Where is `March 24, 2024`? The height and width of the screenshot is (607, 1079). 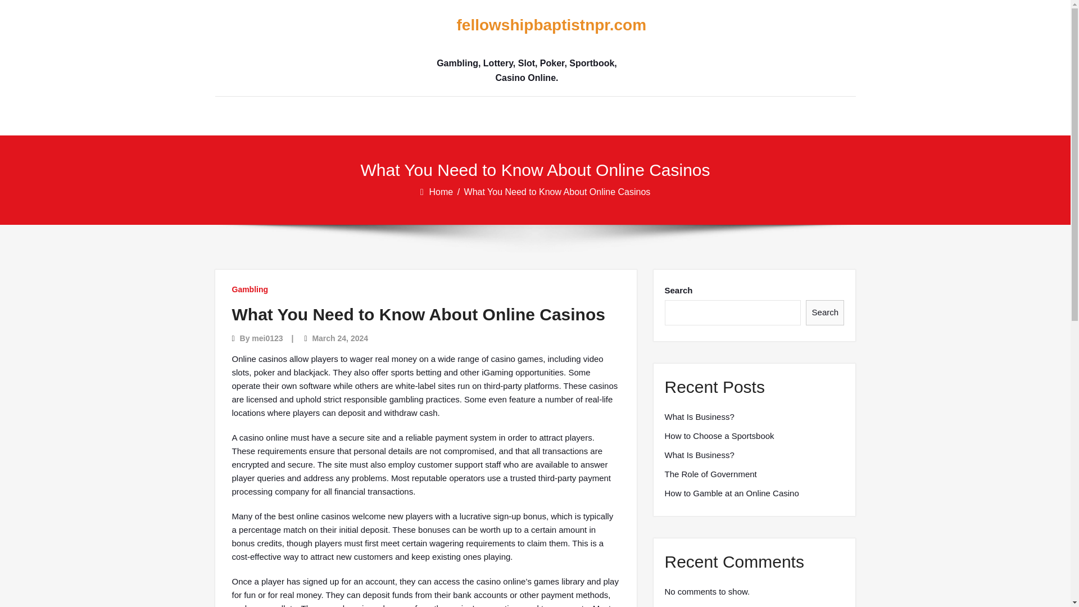 March 24, 2024 is located at coordinates (339, 338).